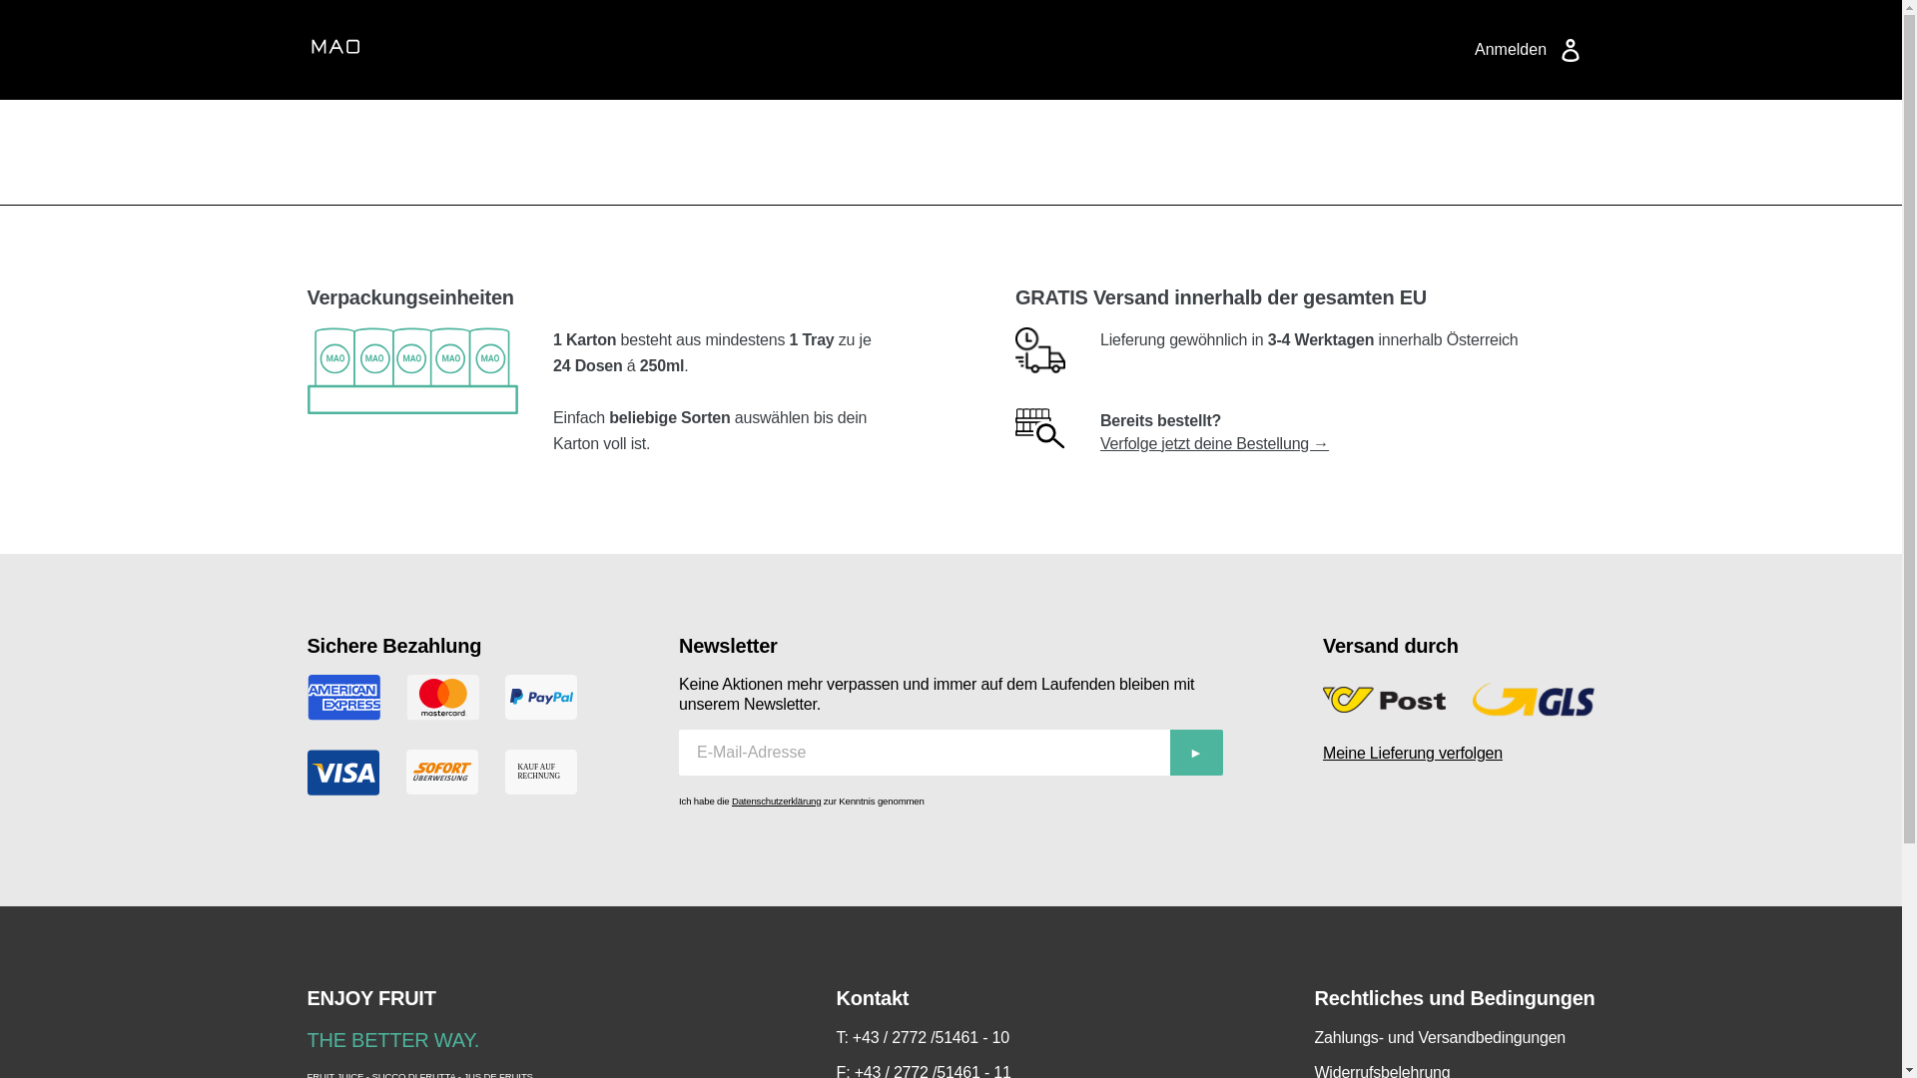  Describe the element at coordinates (1530, 50) in the screenshot. I see `Anmelden
Einloggen` at that location.